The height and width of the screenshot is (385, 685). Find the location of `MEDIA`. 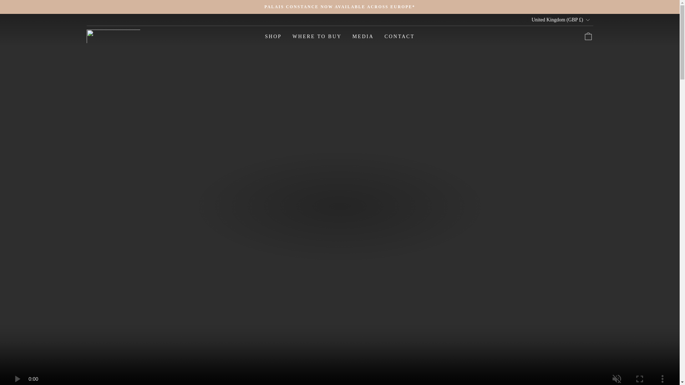

MEDIA is located at coordinates (363, 36).